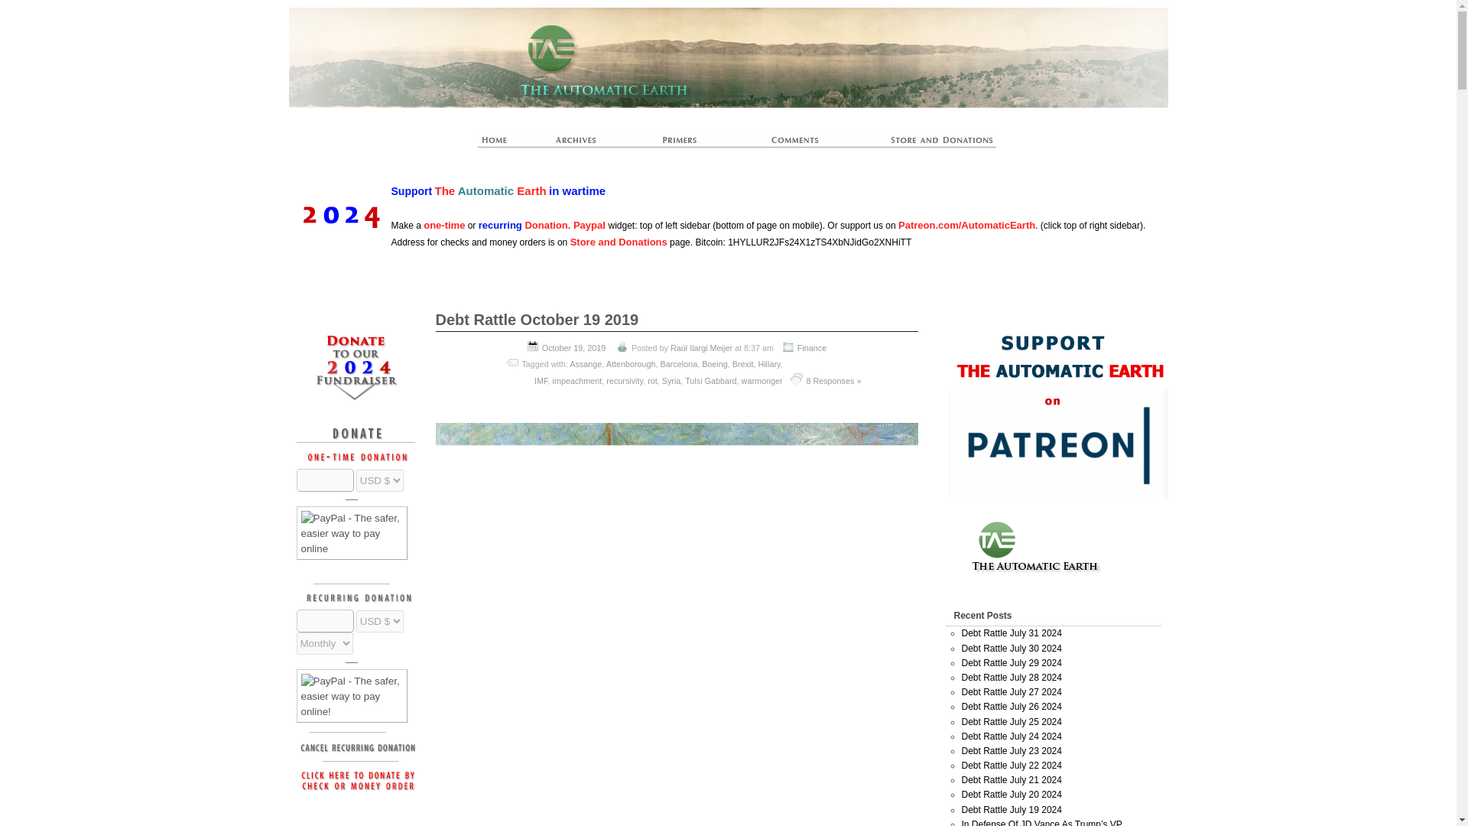  Describe the element at coordinates (586, 363) in the screenshot. I see `Assange` at that location.